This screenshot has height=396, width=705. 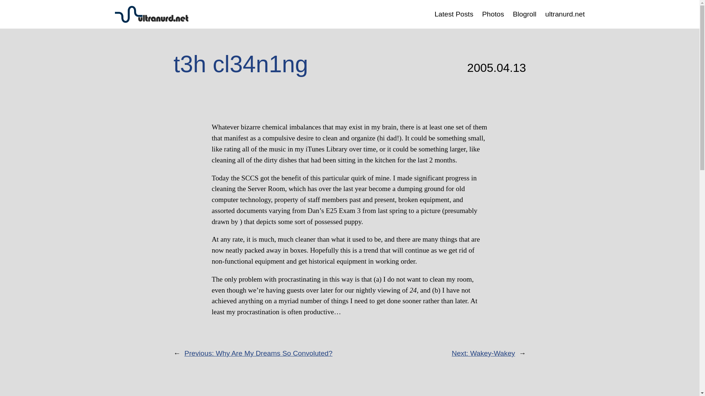 What do you see at coordinates (258, 353) in the screenshot?
I see `Previous: Why Are My Dreams So Convoluted?` at bounding box center [258, 353].